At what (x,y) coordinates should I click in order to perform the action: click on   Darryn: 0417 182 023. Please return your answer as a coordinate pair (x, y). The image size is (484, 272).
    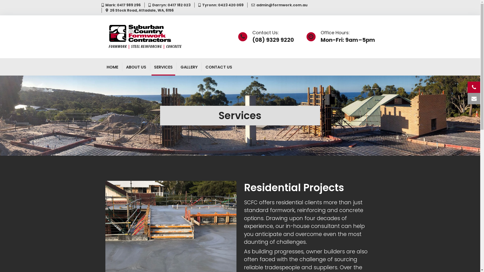
    Looking at the image, I should click on (171, 5).